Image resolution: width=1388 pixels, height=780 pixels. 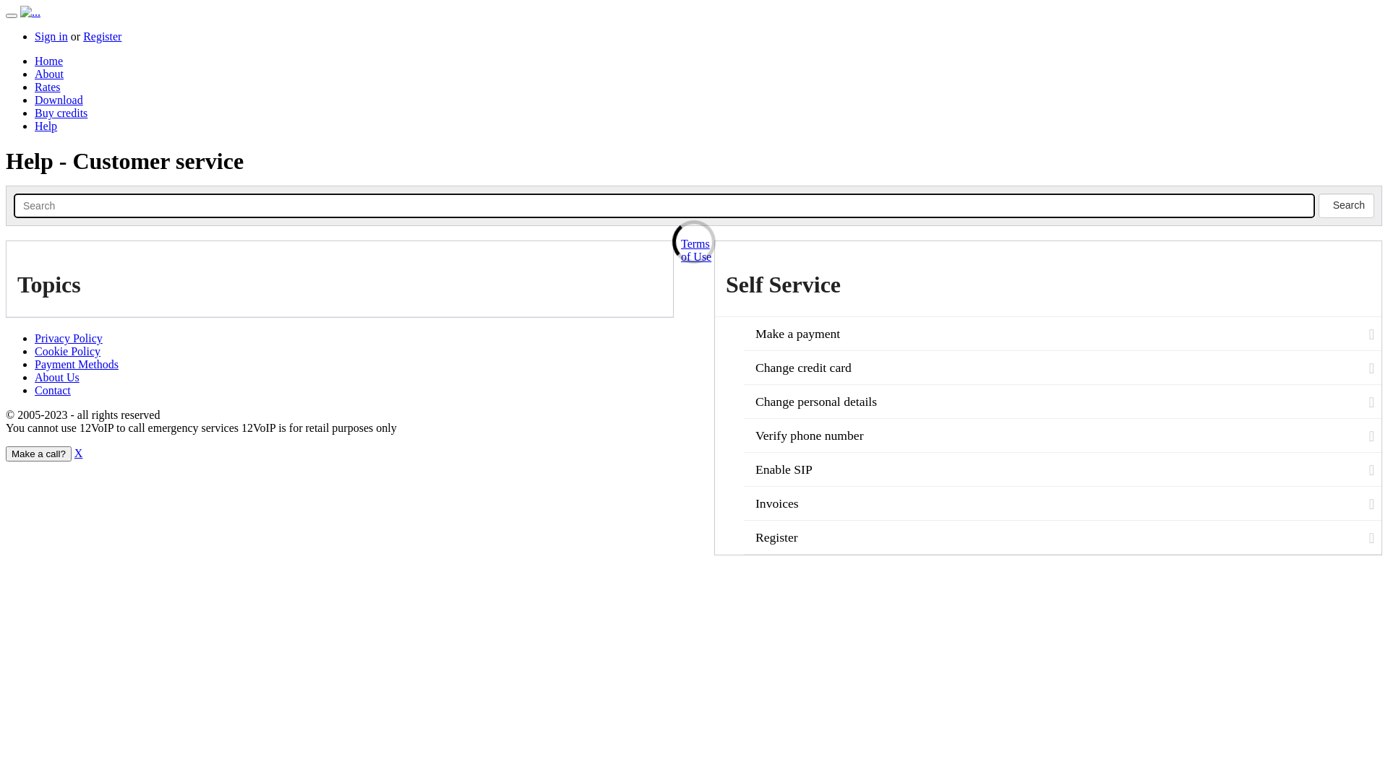 What do you see at coordinates (68, 351) in the screenshot?
I see `Cookie Policy` at bounding box center [68, 351].